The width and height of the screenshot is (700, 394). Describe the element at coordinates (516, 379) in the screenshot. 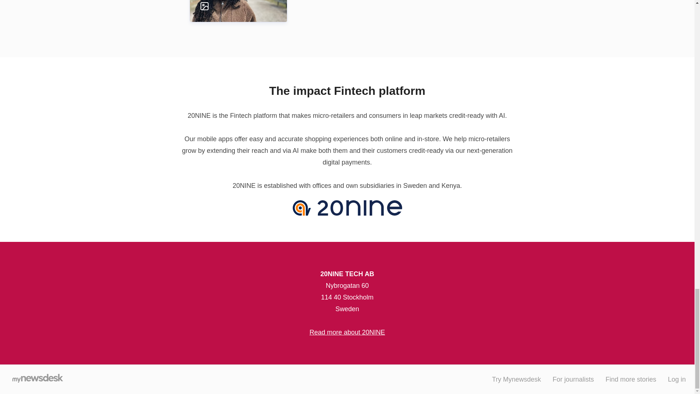

I see `Try Mynewsdesk` at that location.